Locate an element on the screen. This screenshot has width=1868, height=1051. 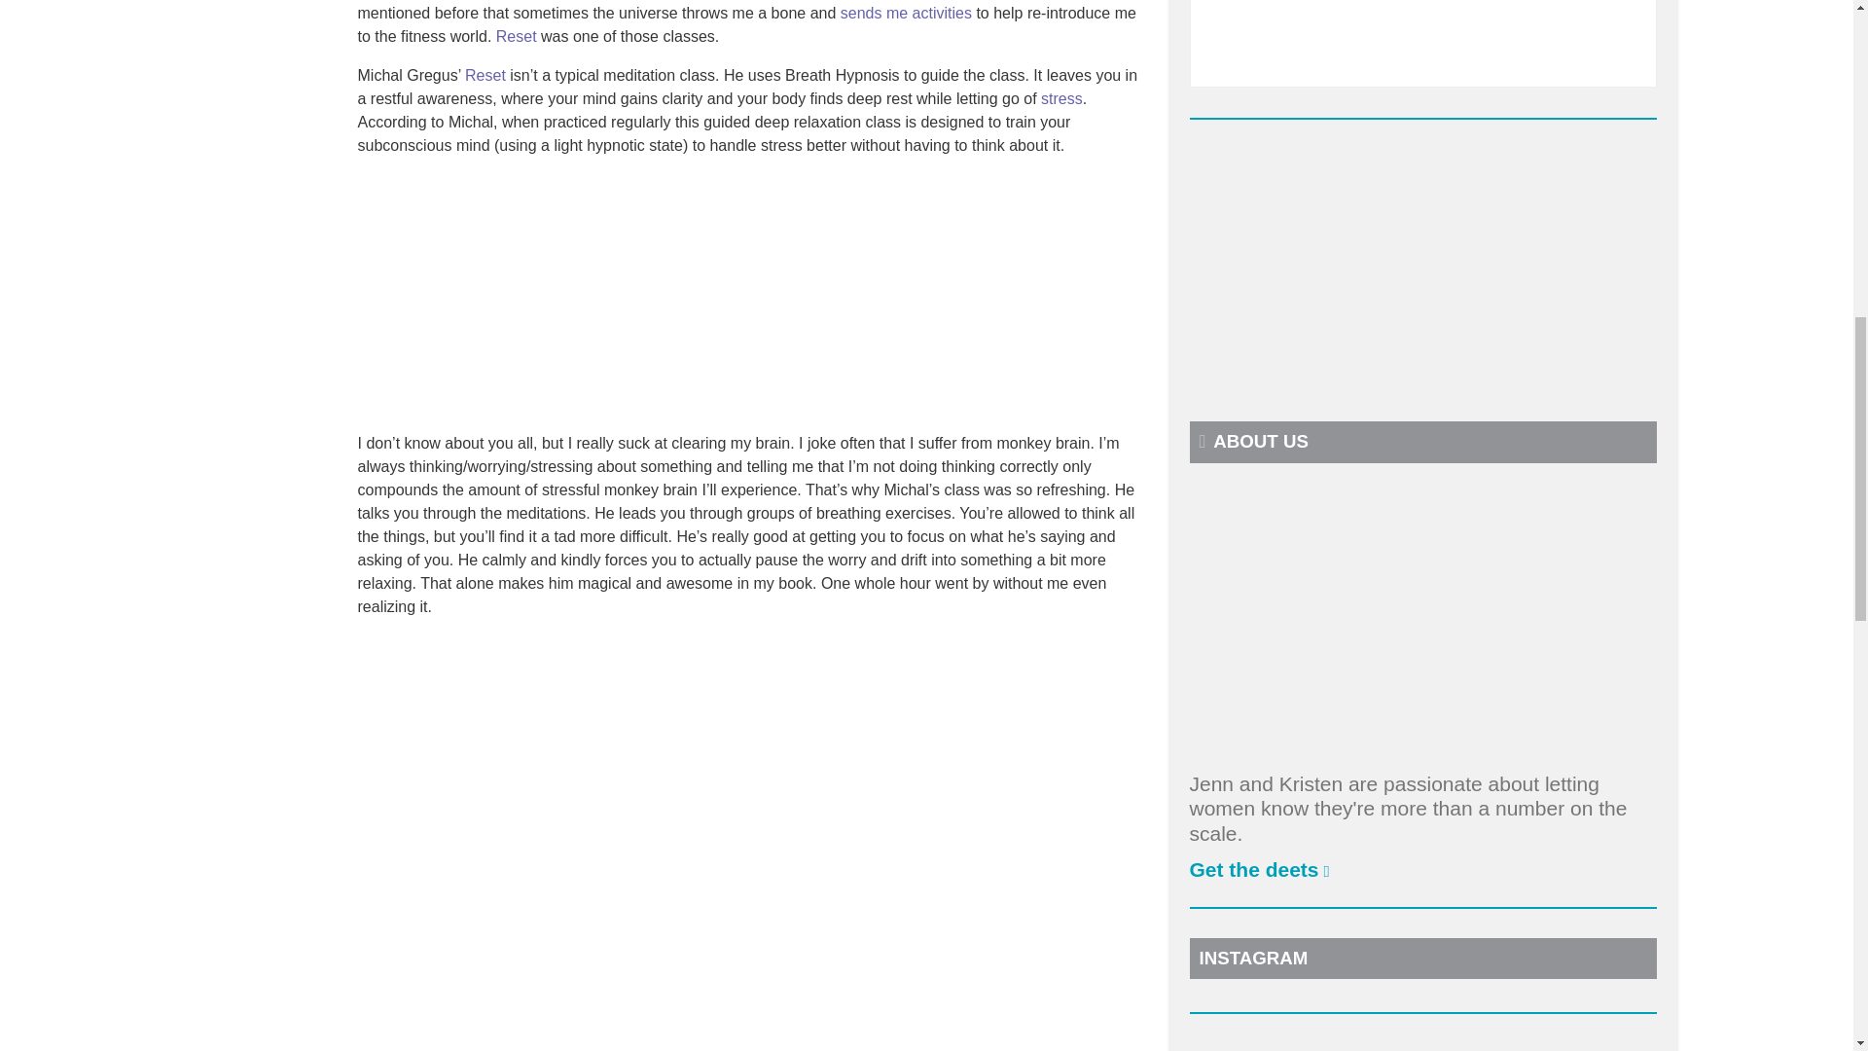
reset is located at coordinates (485, 76).